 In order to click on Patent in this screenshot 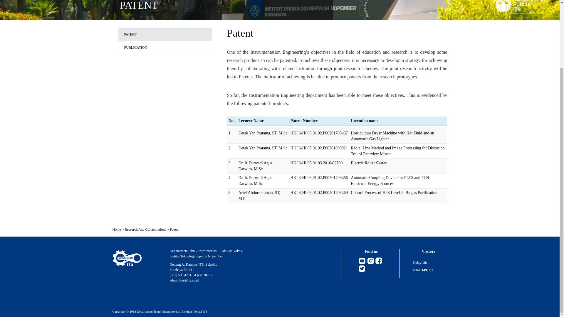, I will do `click(174, 230)`.